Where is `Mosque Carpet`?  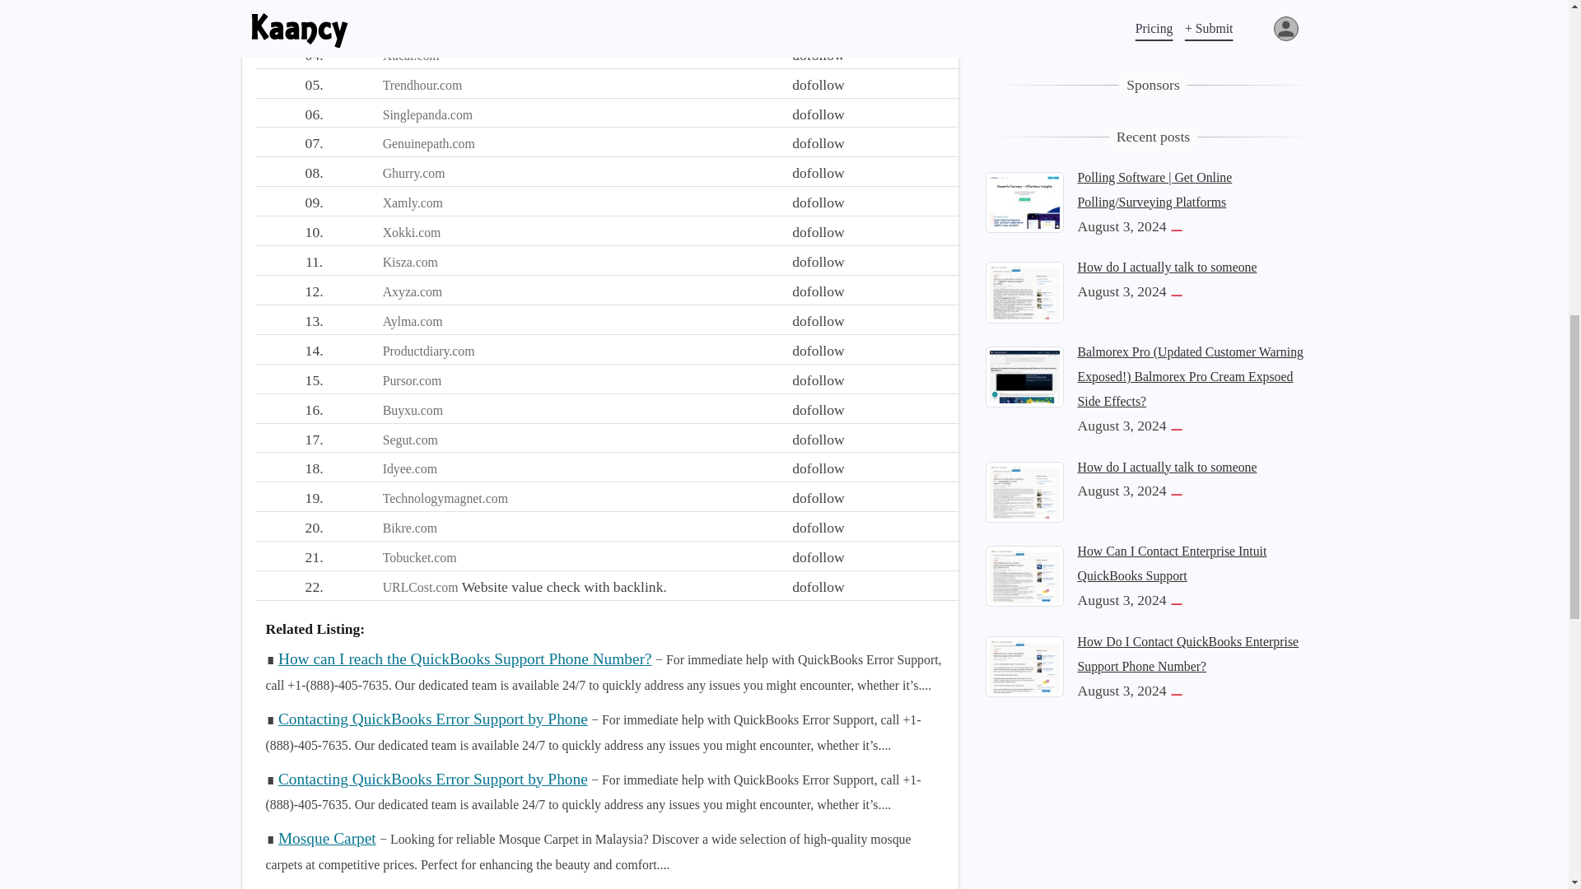 Mosque Carpet is located at coordinates (326, 838).